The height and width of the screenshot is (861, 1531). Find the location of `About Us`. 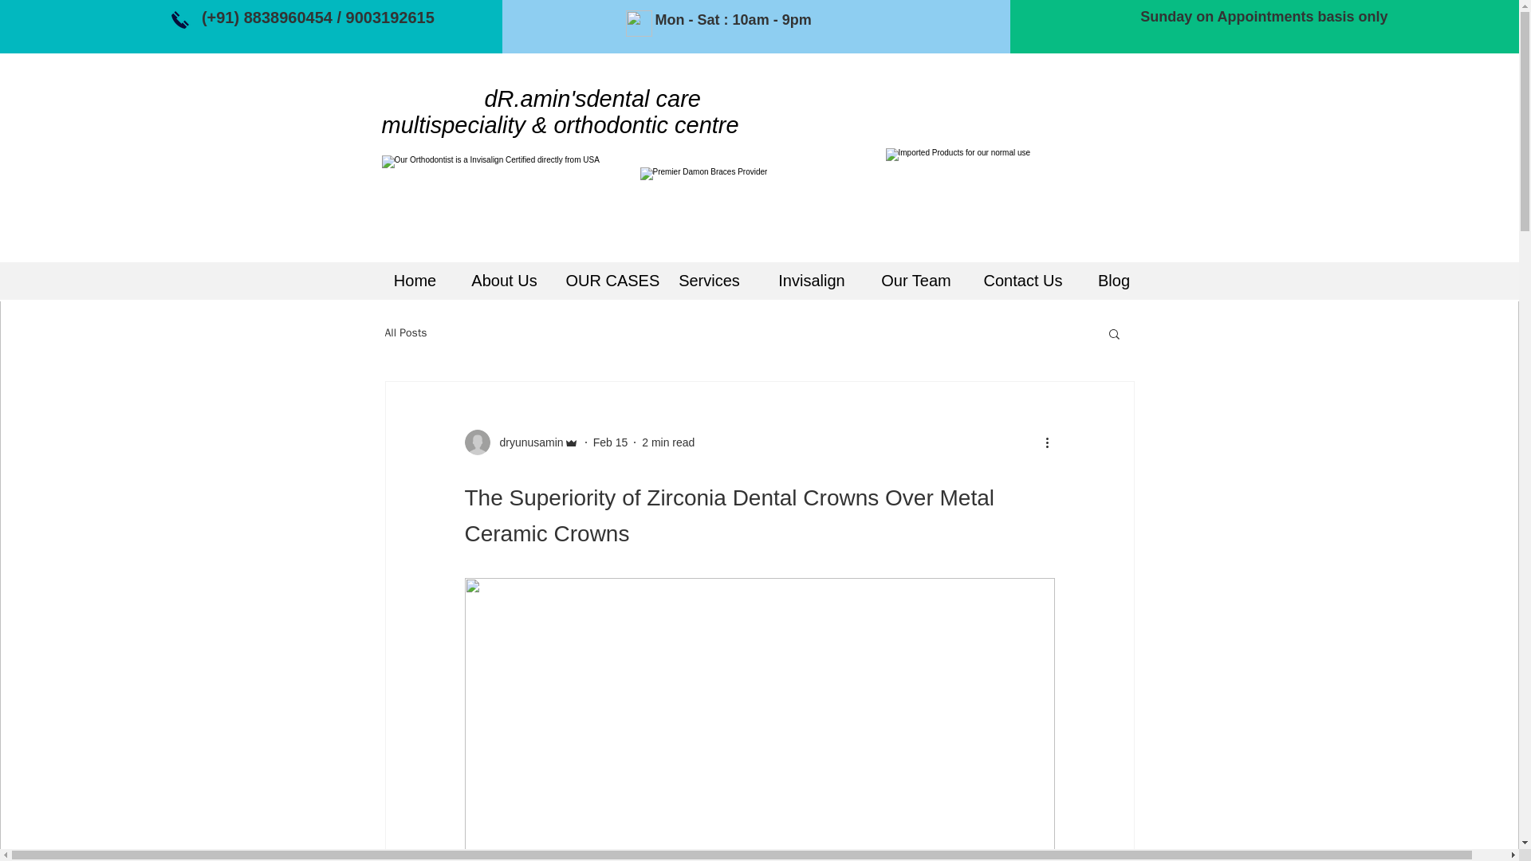

About Us is located at coordinates (504, 281).